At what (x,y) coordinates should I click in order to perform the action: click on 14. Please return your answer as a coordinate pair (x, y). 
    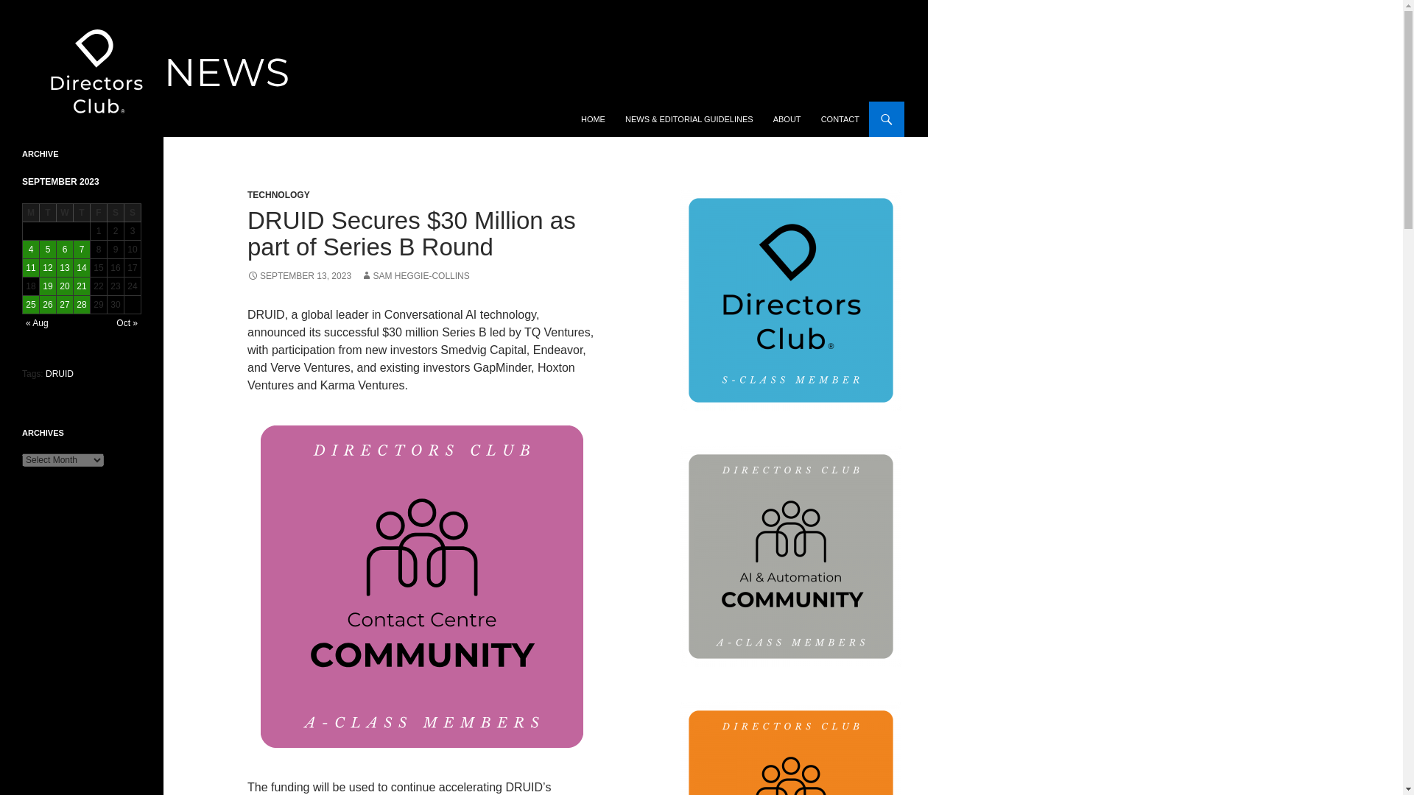
    Looking at the image, I should click on (81, 268).